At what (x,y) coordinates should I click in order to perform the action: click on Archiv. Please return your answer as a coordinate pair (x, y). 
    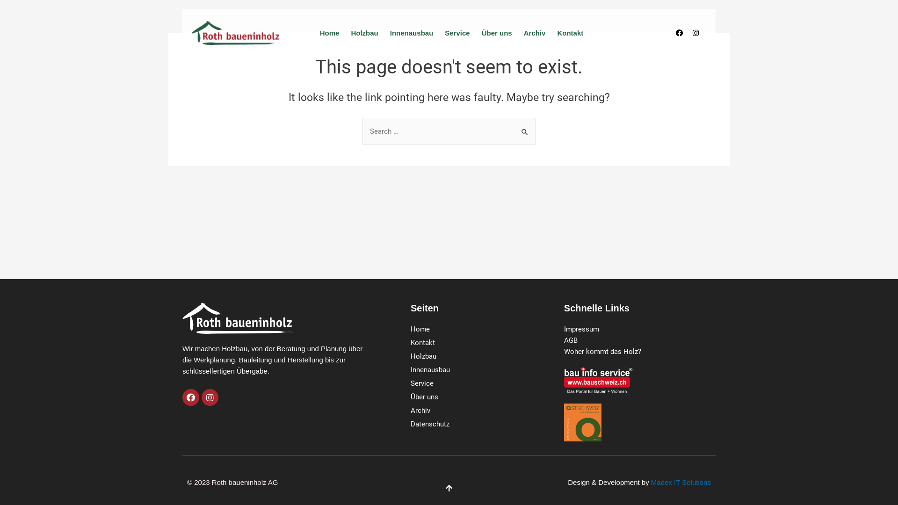
    Looking at the image, I should click on (534, 33).